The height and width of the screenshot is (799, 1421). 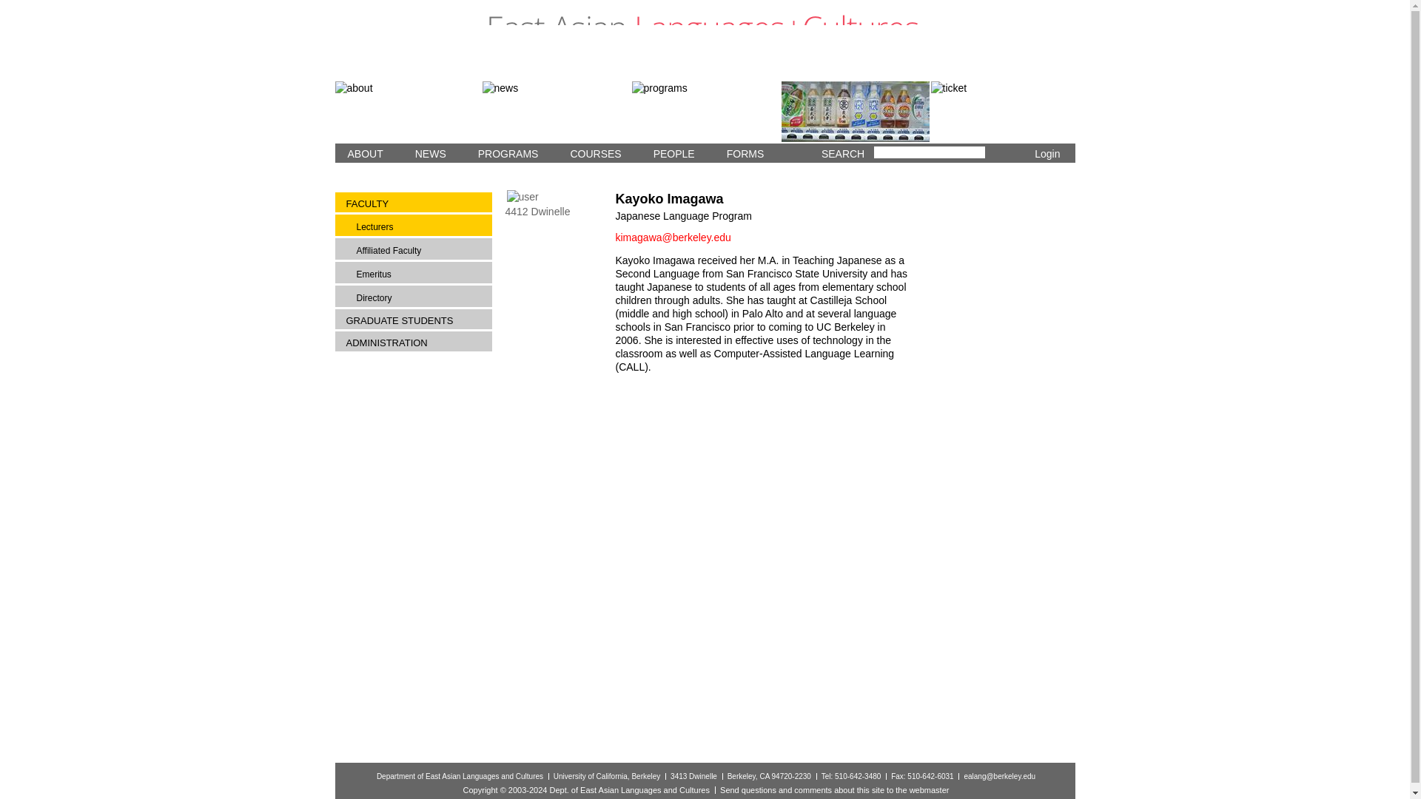 I want to click on Emeritus, so click(x=420, y=274).